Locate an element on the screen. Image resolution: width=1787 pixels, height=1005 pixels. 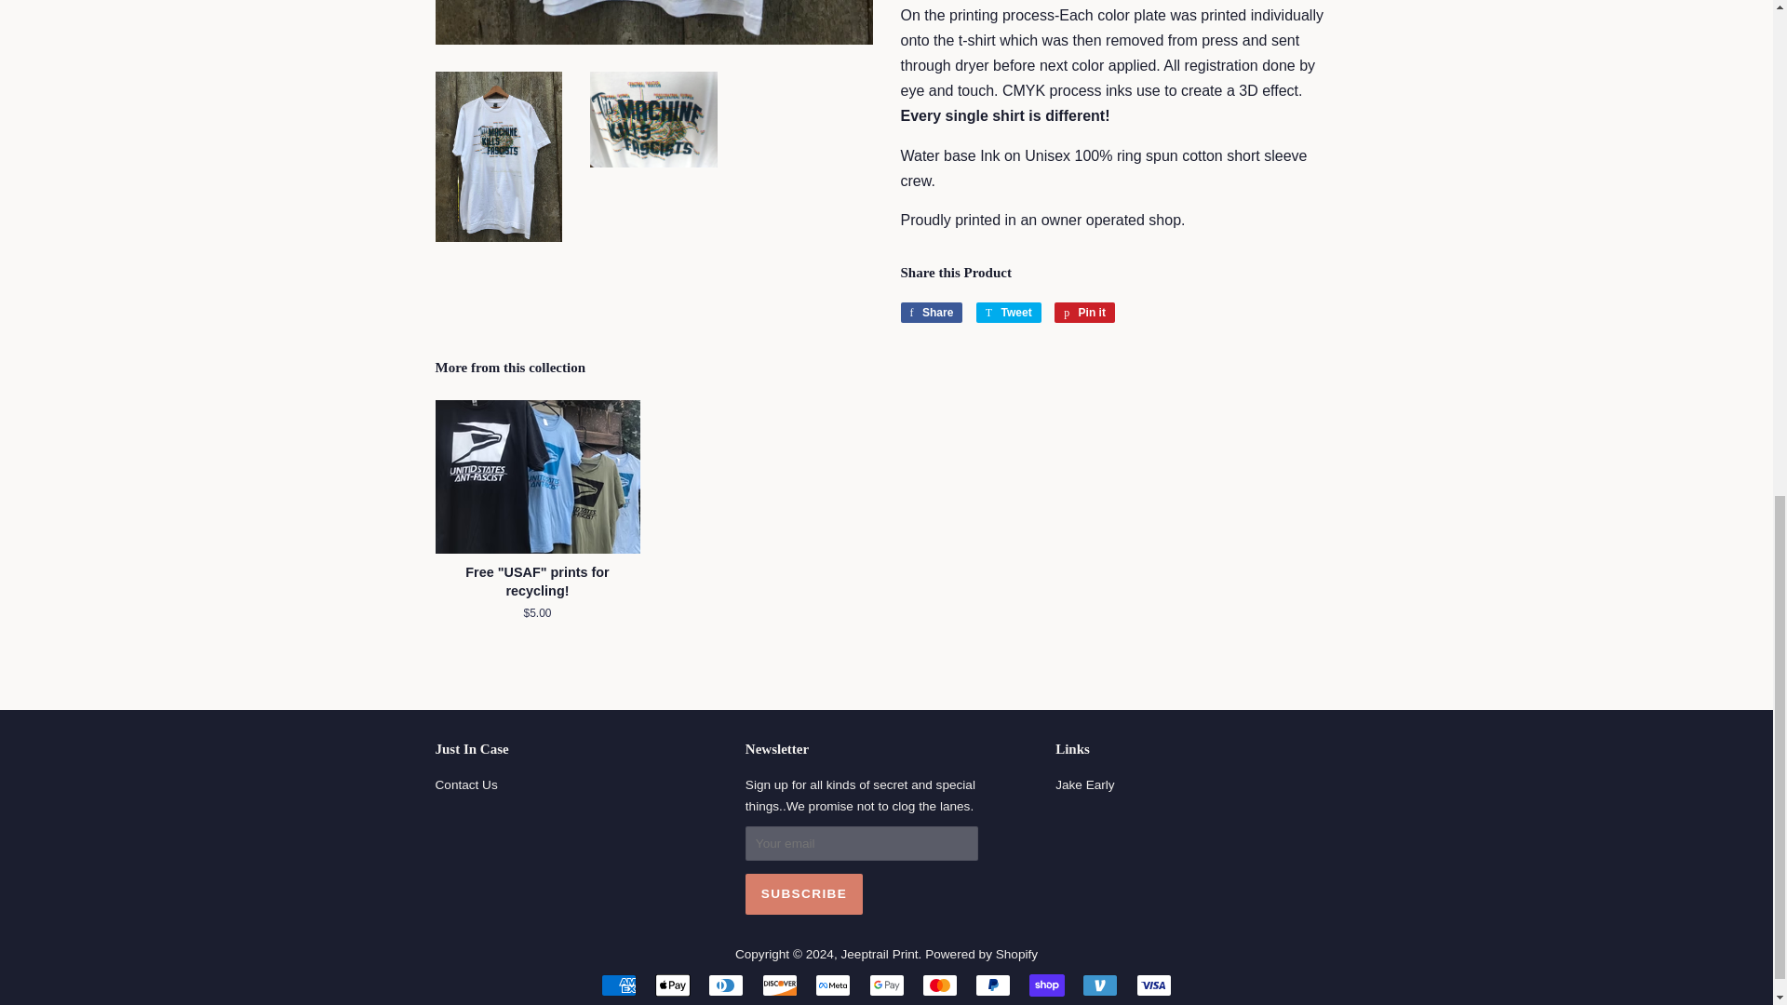
Discover is located at coordinates (780, 985).